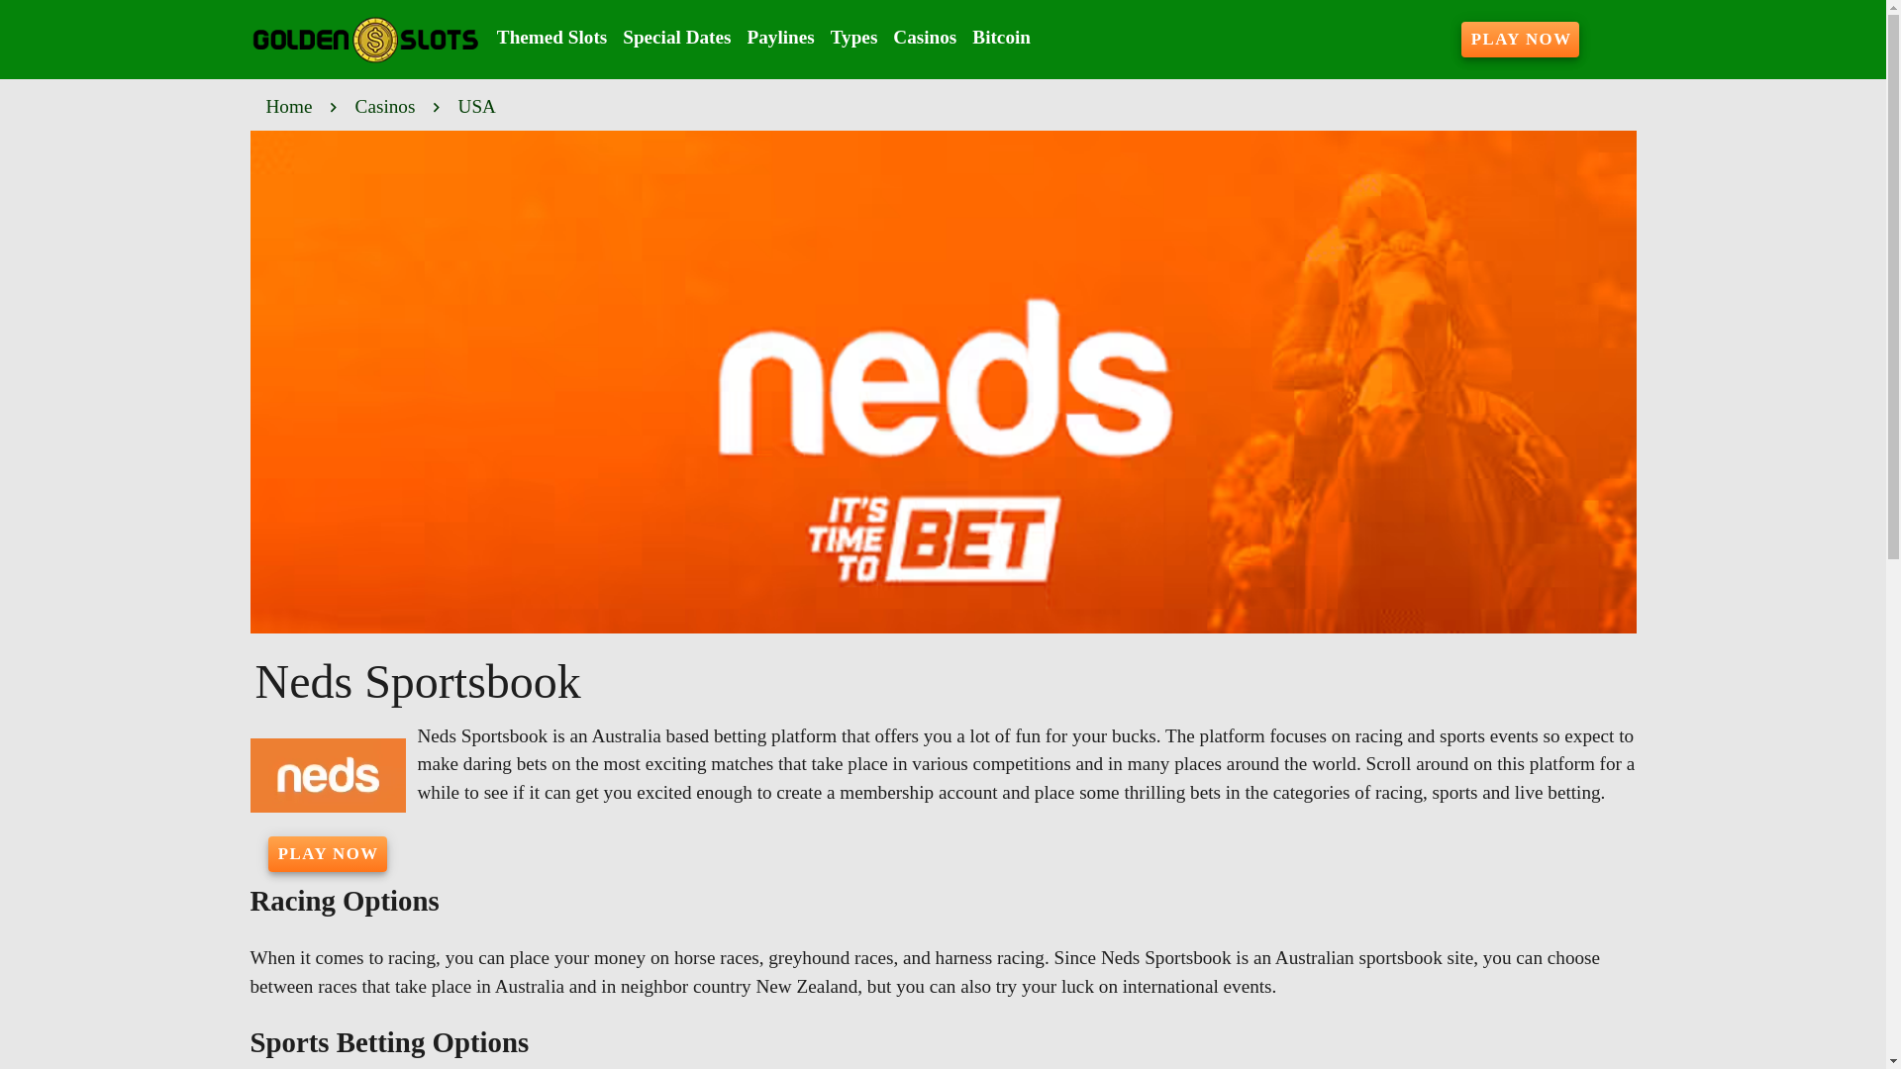 The width and height of the screenshot is (1901, 1069). Describe the element at coordinates (550, 38) in the screenshot. I see `Themed Slots` at that location.